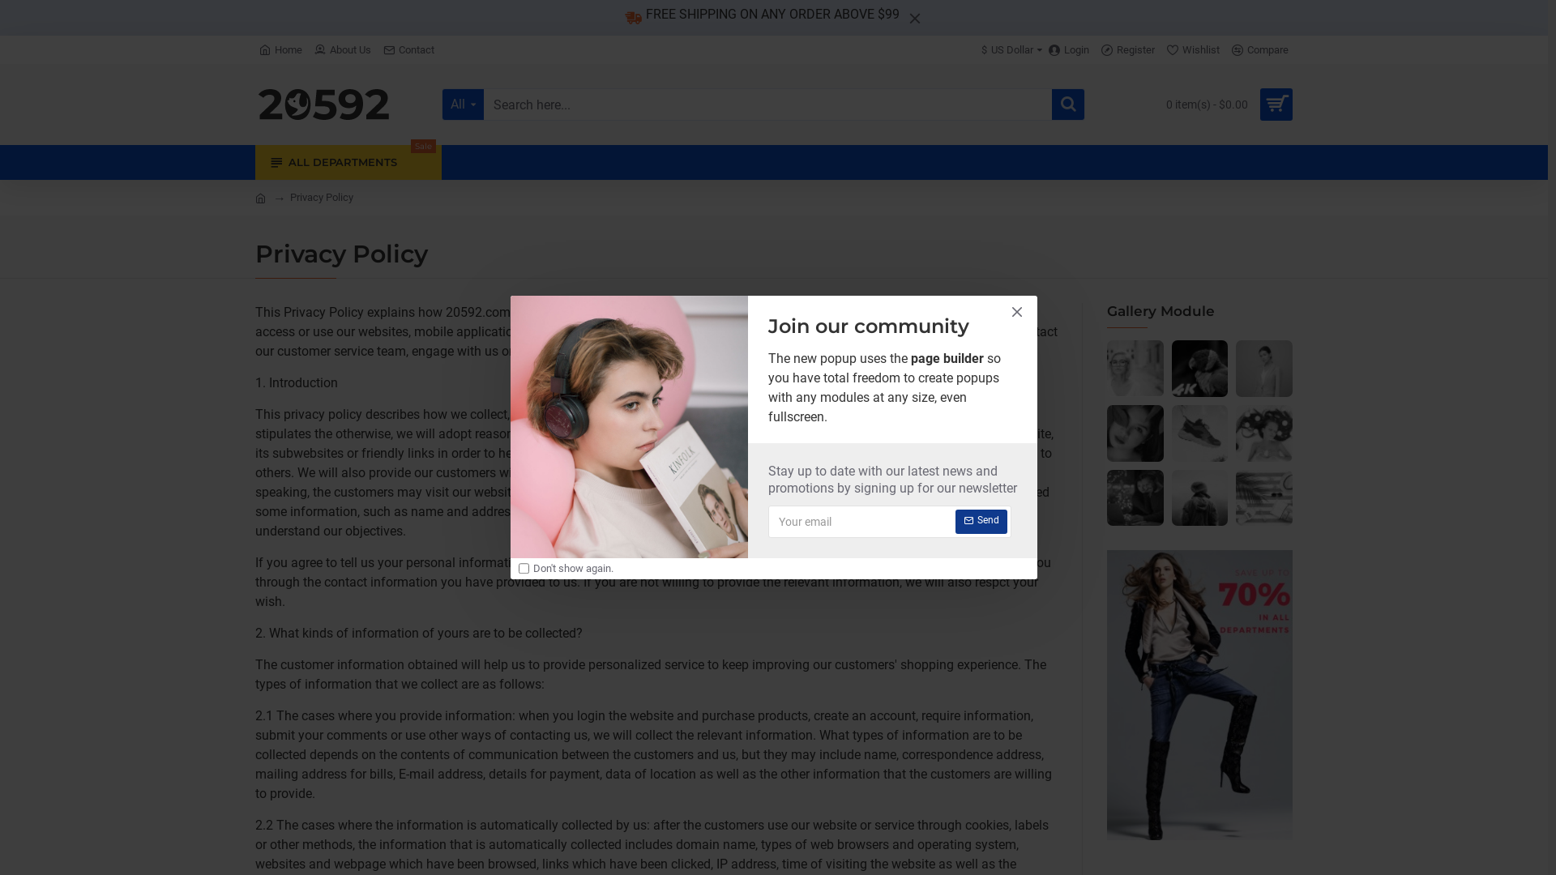 The image size is (1556, 875). What do you see at coordinates (348, 162) in the screenshot?
I see `ALL DEPARTMENTS
Sale` at bounding box center [348, 162].